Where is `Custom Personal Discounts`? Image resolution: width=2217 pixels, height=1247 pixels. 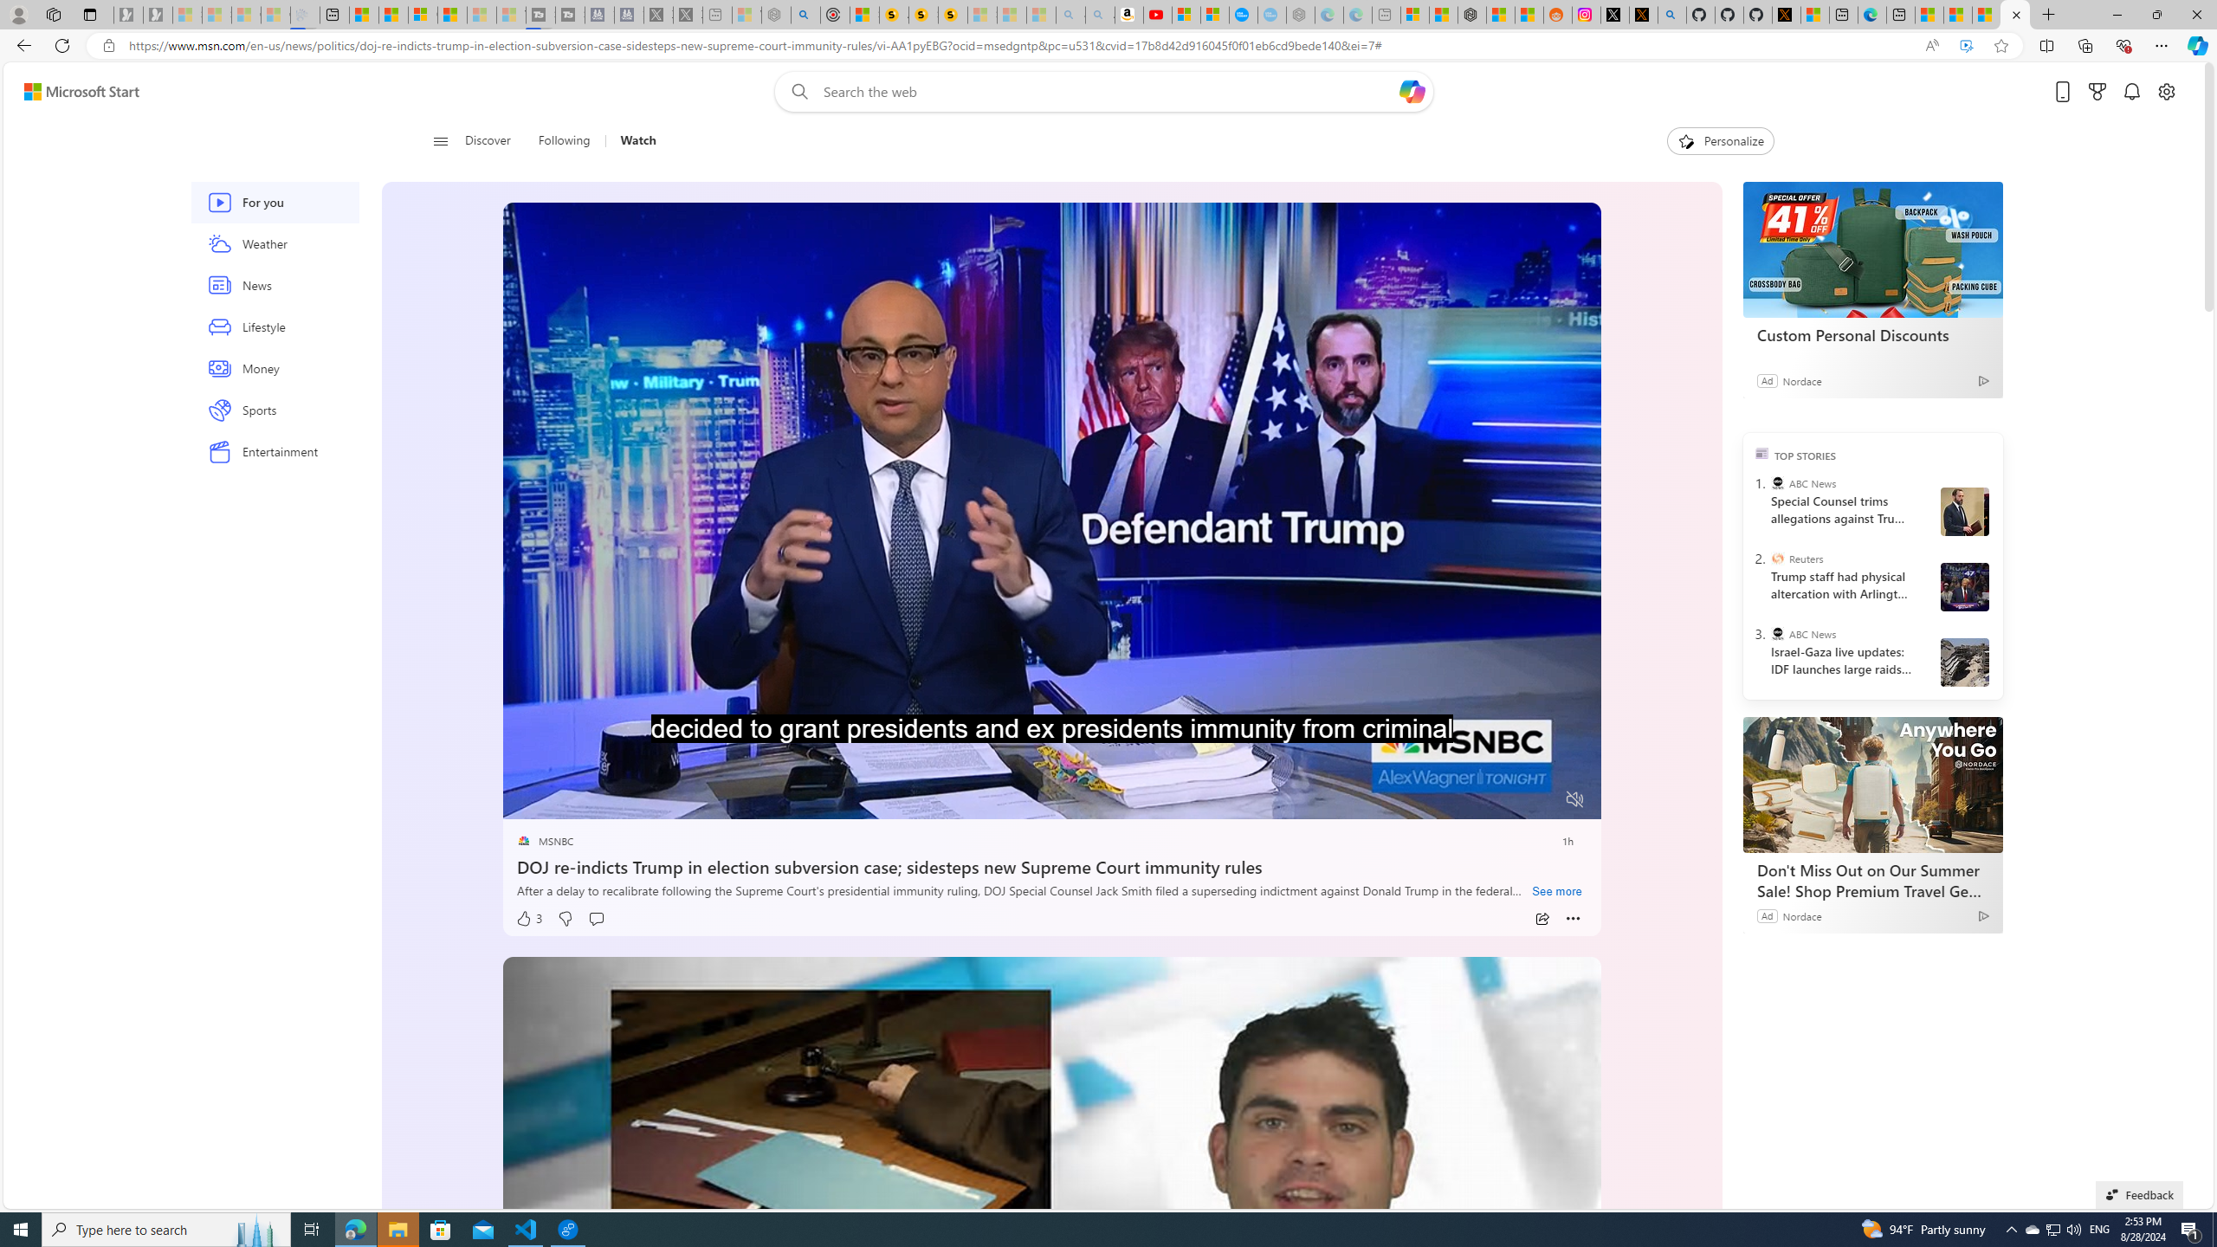
Custom Personal Discounts is located at coordinates (1873, 334).